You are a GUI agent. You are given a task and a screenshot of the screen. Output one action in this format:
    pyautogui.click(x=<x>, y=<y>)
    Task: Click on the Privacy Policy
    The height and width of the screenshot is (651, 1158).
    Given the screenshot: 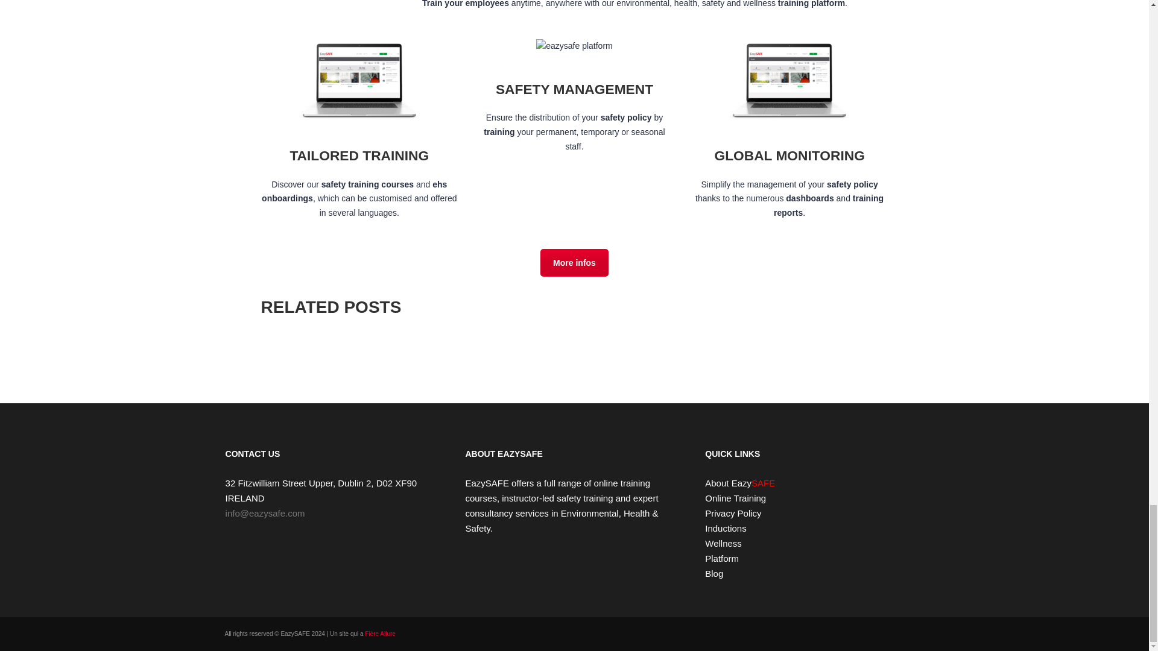 What is the action you would take?
    pyautogui.click(x=733, y=513)
    